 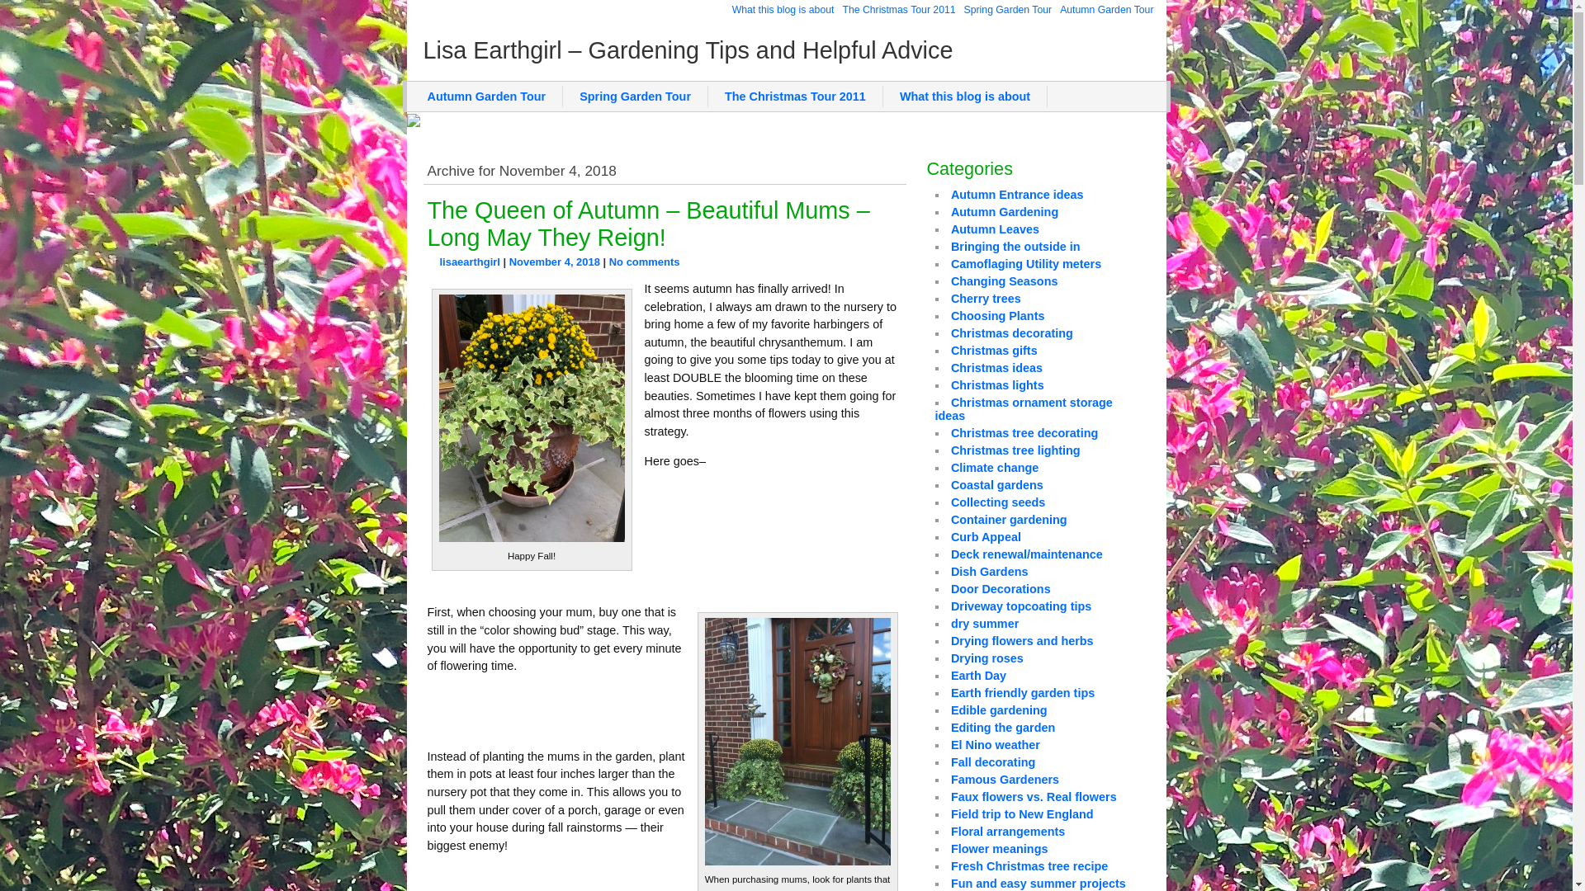 I want to click on What this blog is about, so click(x=783, y=10).